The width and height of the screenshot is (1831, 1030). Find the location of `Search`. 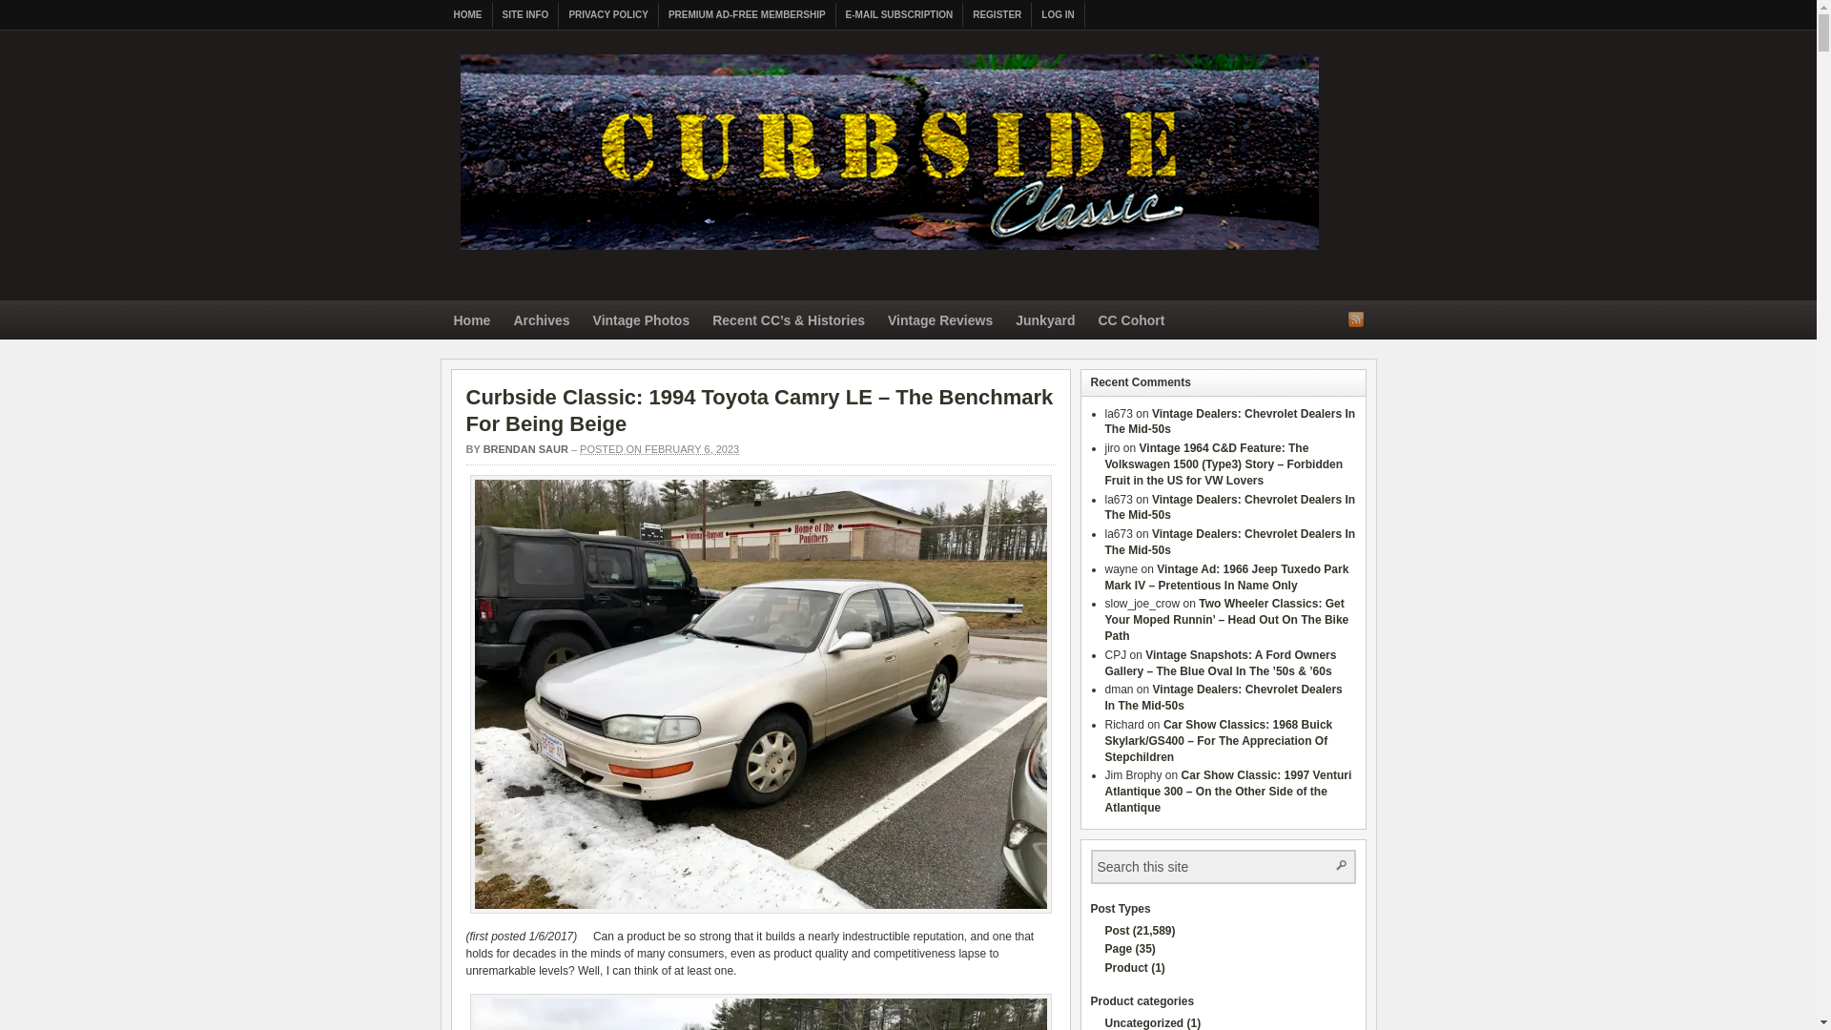

Search is located at coordinates (1340, 864).